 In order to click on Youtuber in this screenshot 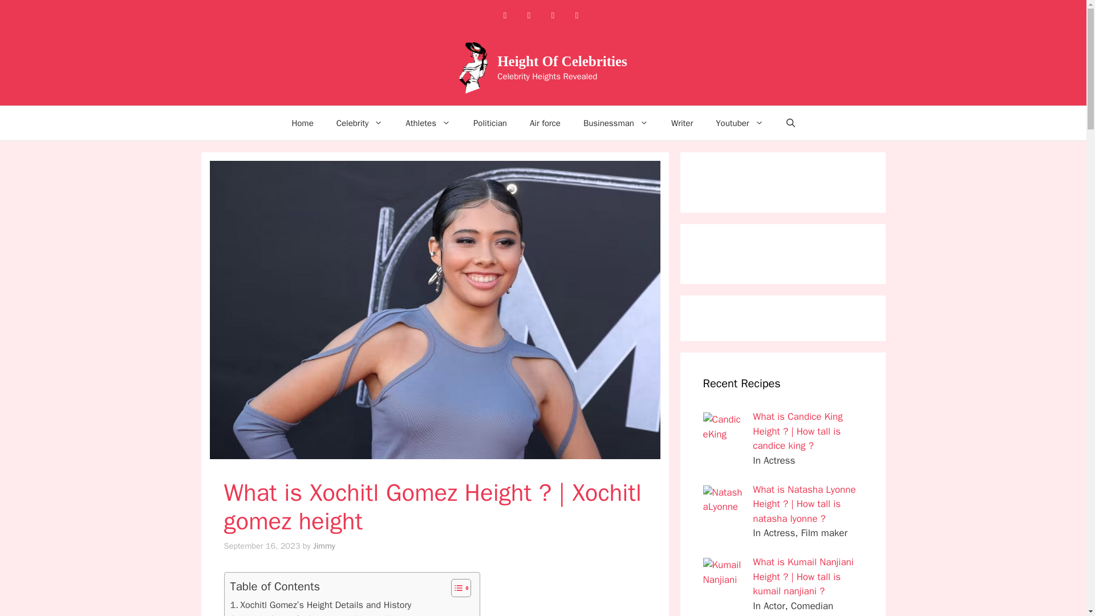, I will do `click(739, 123)`.